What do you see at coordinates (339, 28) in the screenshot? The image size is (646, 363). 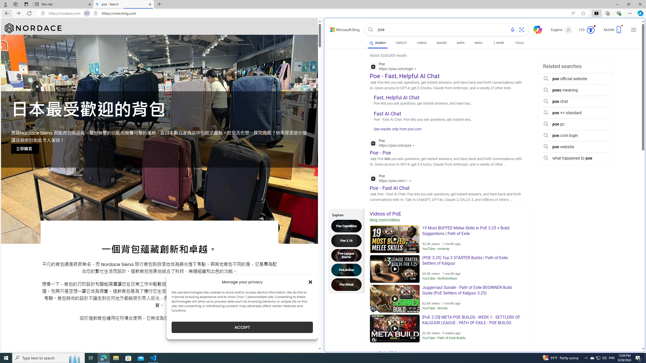 I see `Skip to content` at bounding box center [339, 28].